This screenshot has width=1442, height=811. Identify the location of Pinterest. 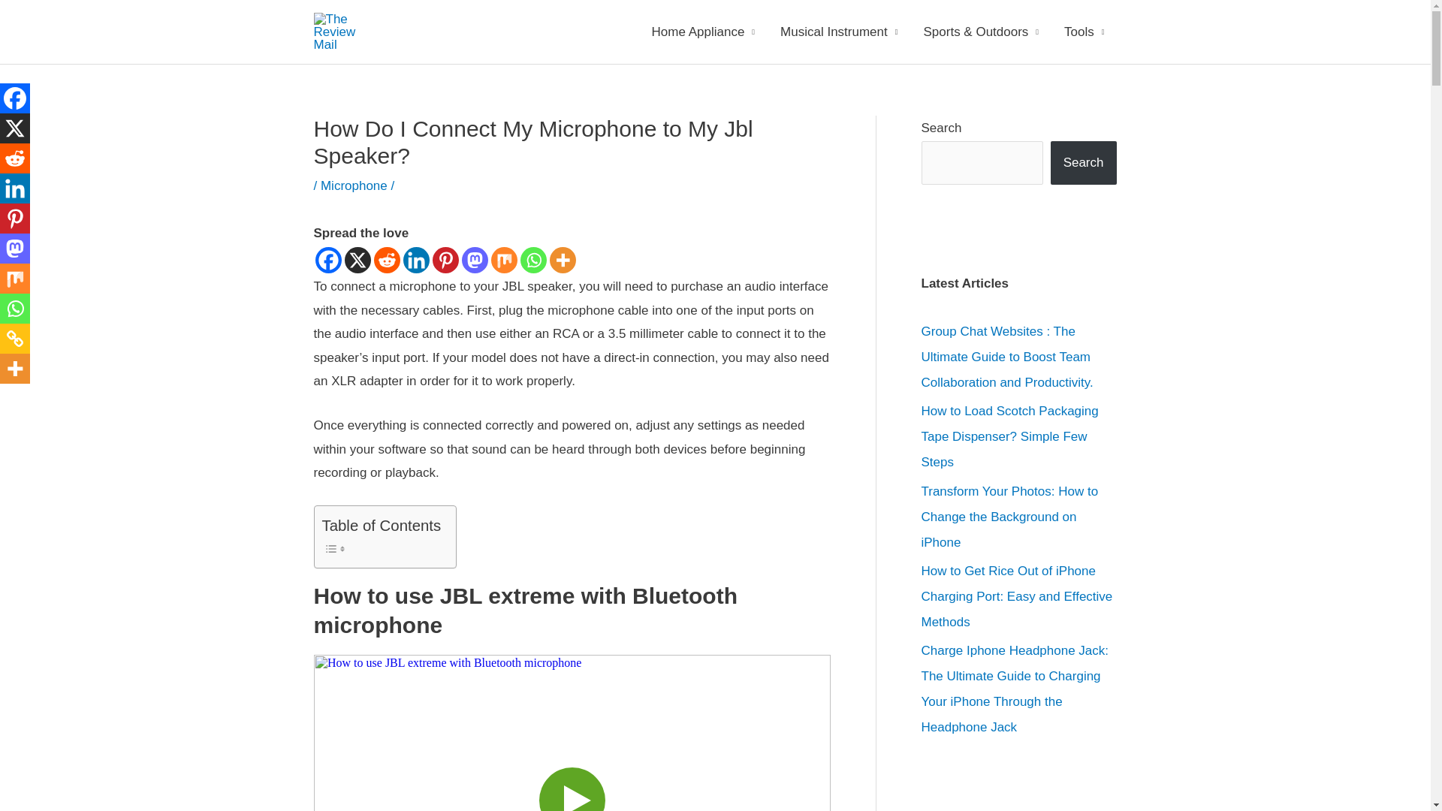
(445, 260).